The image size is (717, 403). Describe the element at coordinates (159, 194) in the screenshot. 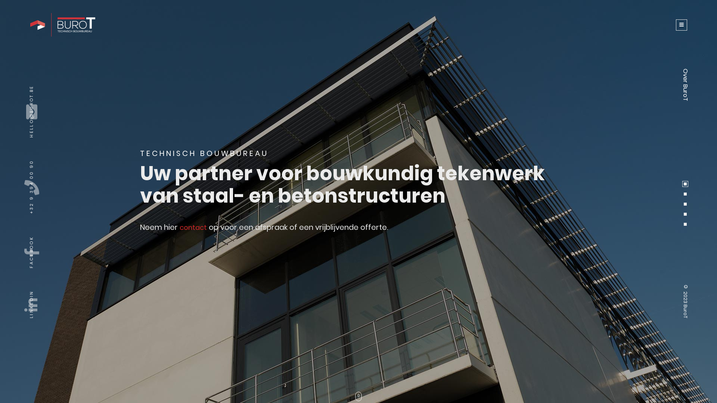

I see `+32 9 394 00 90` at that location.